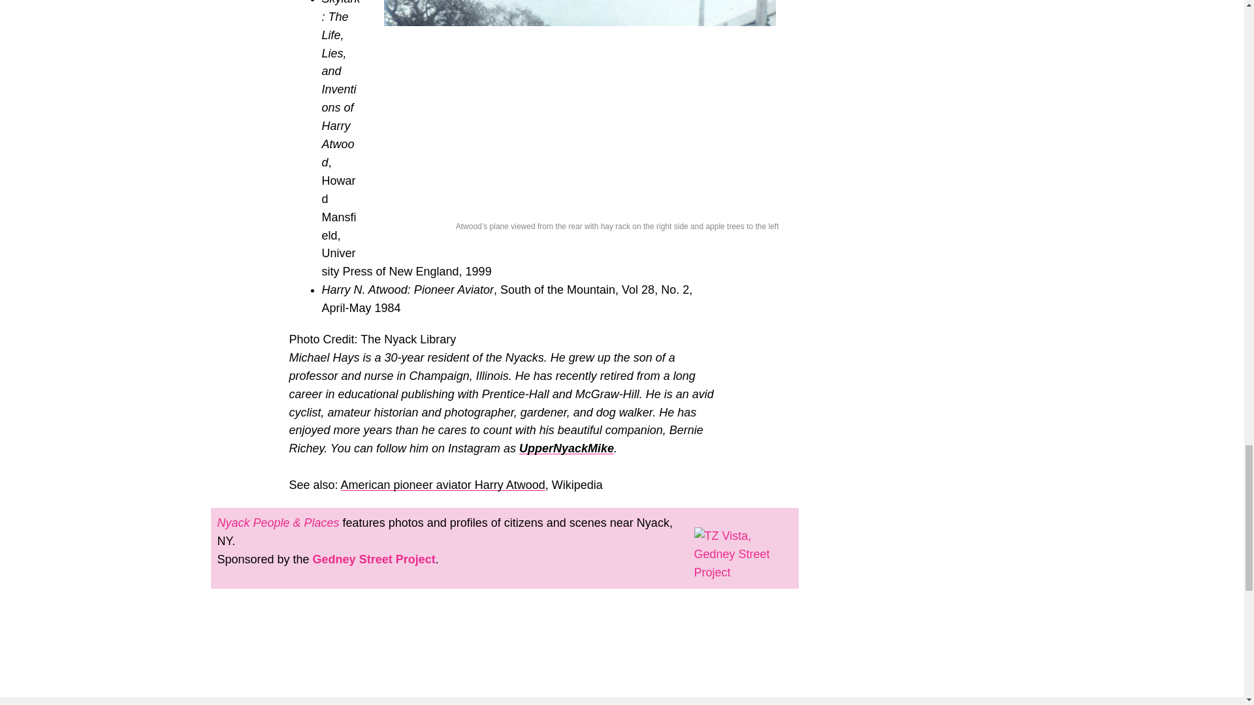 The height and width of the screenshot is (705, 1254). I want to click on  Harry Atwood, so click(508, 484).